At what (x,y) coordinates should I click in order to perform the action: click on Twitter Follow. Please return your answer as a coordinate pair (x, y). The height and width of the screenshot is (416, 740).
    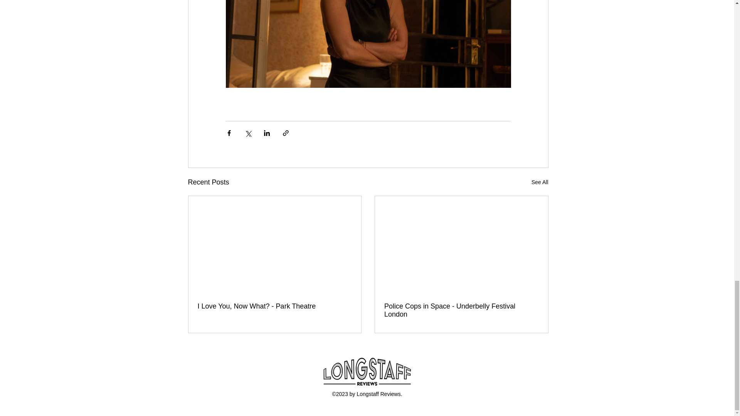
    Looking at the image, I should click on (367, 406).